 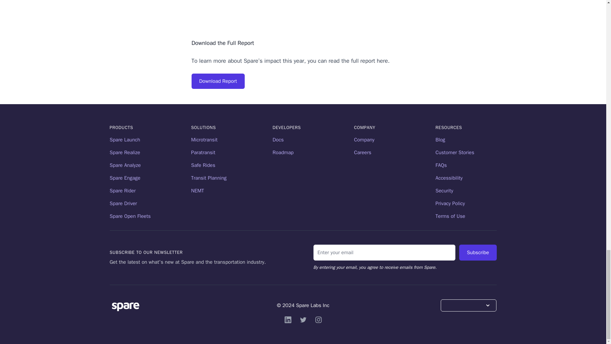 I want to click on Company, so click(x=364, y=140).